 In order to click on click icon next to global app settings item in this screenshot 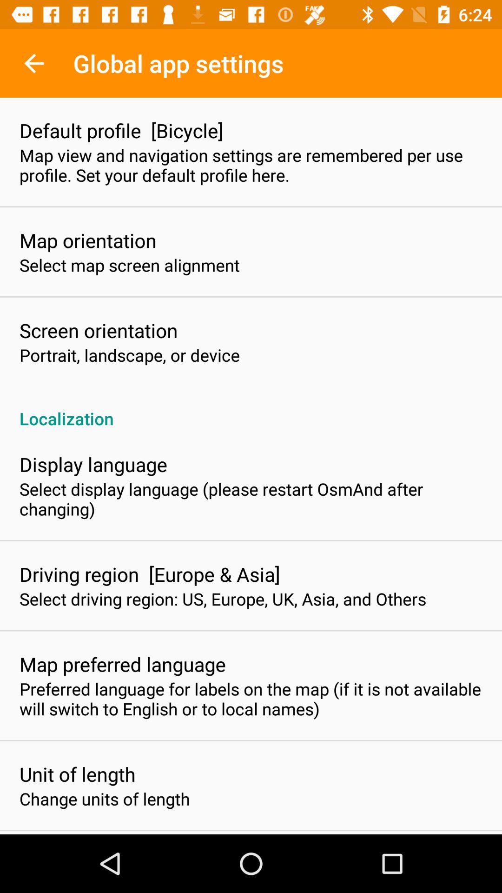, I will do `click(34, 63)`.